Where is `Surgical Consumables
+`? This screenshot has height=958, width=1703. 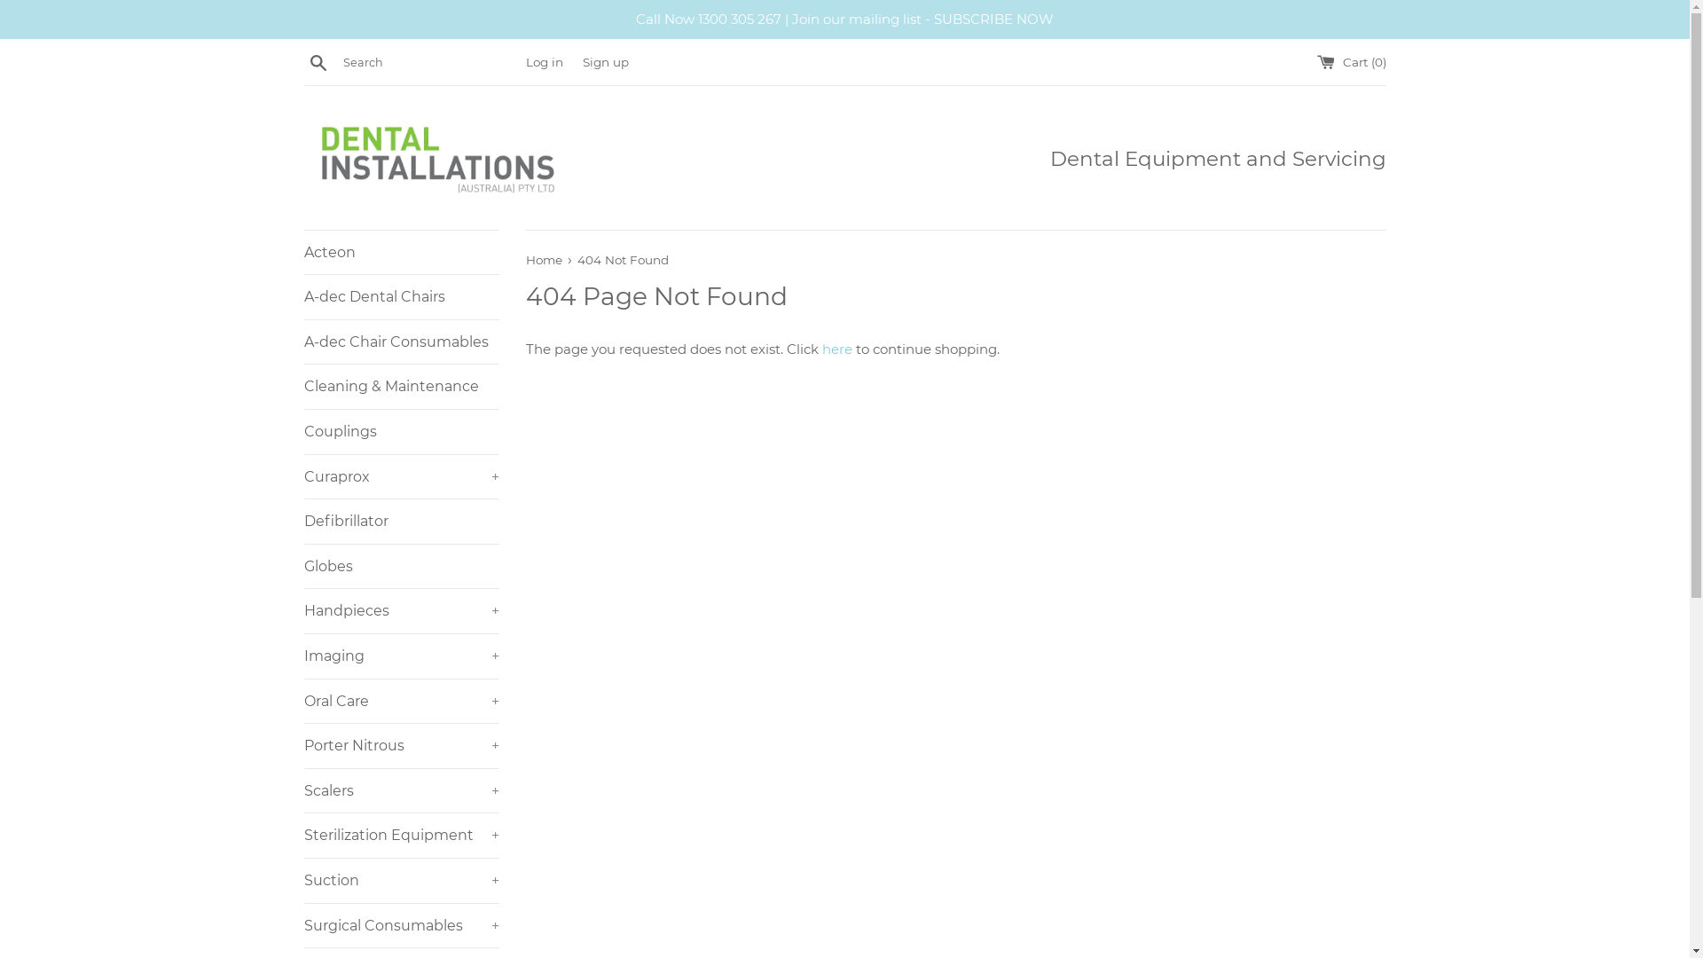
Surgical Consumables
+ is located at coordinates (401, 926).